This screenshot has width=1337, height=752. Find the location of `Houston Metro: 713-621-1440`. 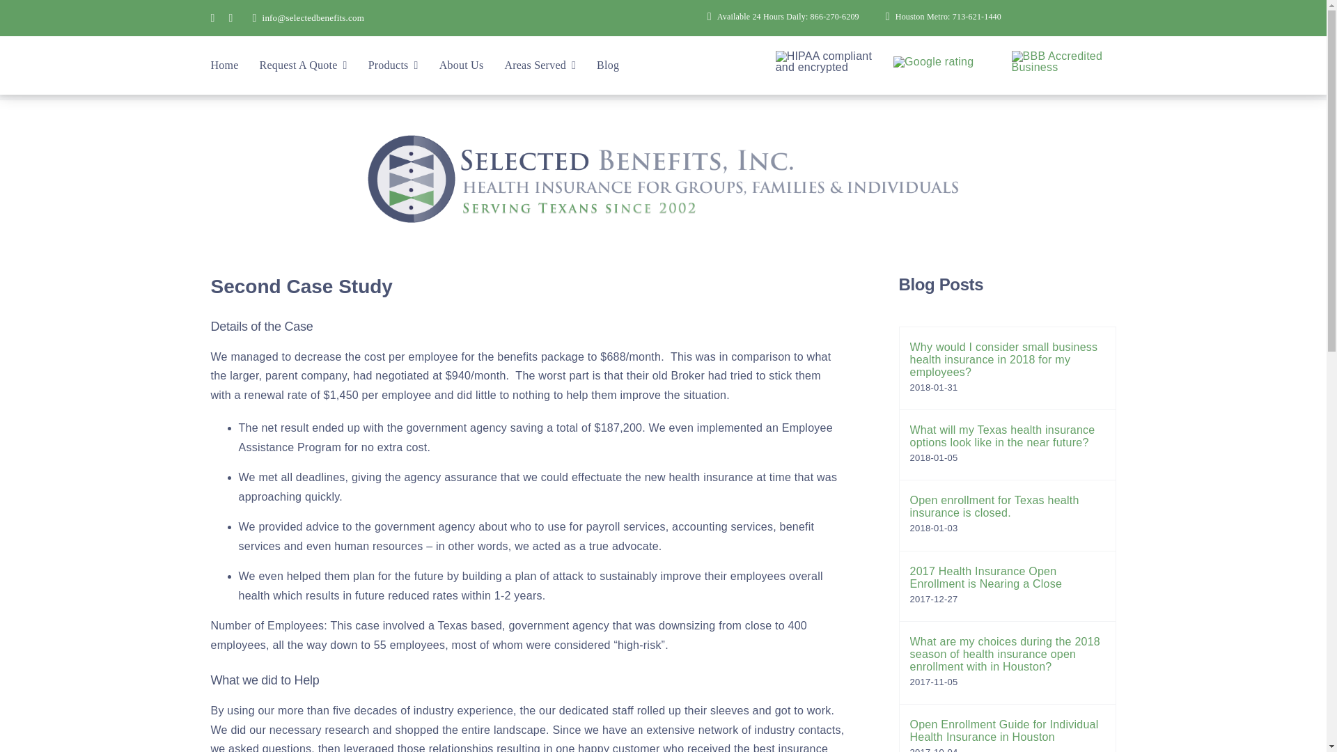

Houston Metro: 713-621-1440 is located at coordinates (940, 17).